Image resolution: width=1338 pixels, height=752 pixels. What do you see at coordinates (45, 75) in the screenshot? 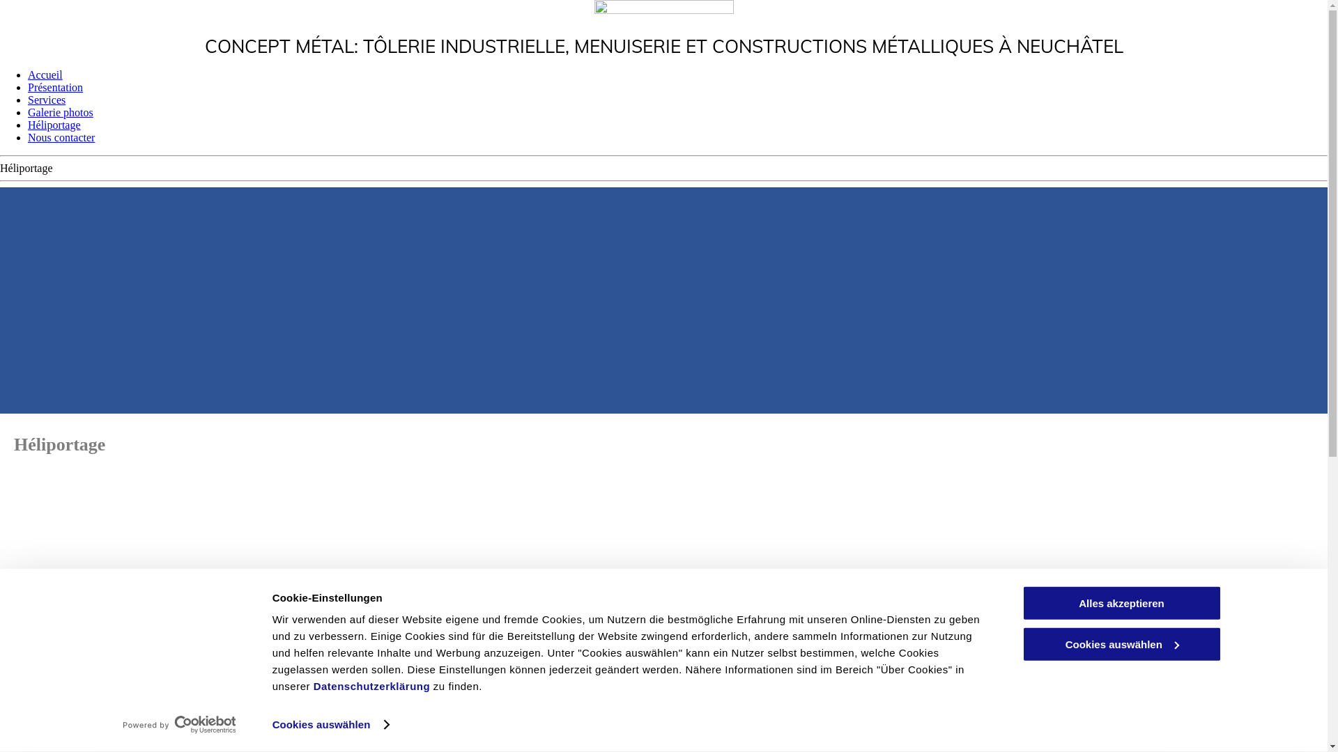
I see `Accueil` at bounding box center [45, 75].